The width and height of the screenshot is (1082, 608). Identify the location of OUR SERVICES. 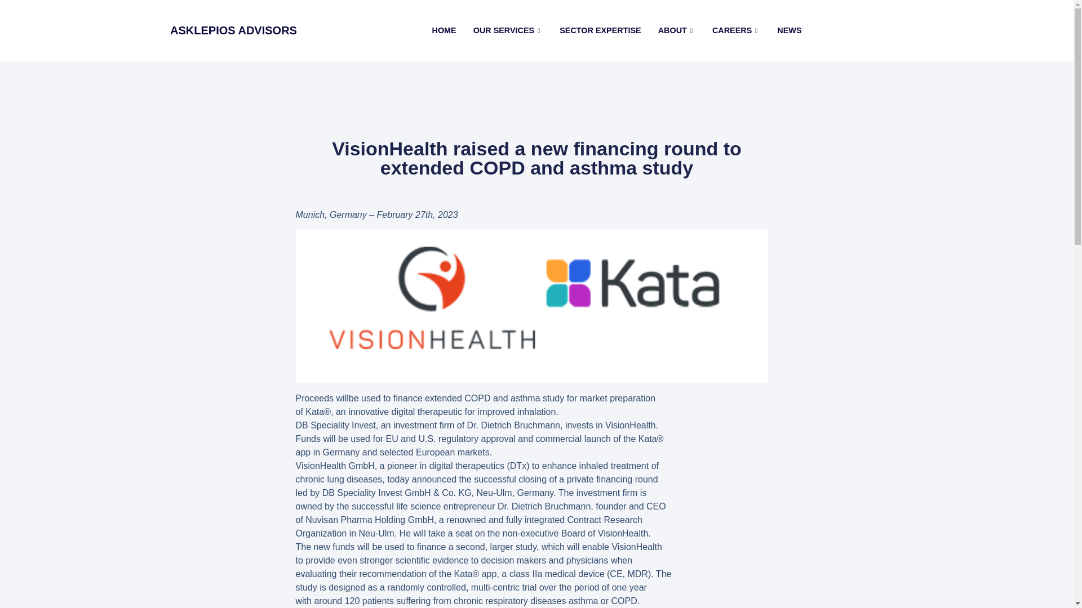
(508, 30).